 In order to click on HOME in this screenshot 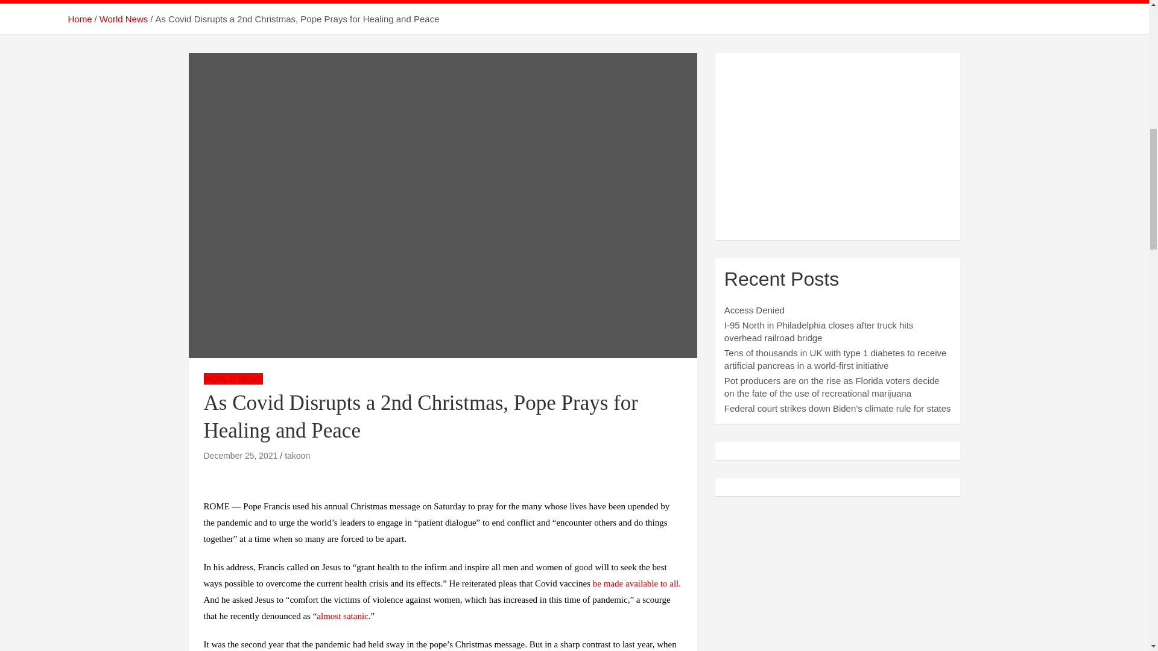, I will do `click(93, 2)`.